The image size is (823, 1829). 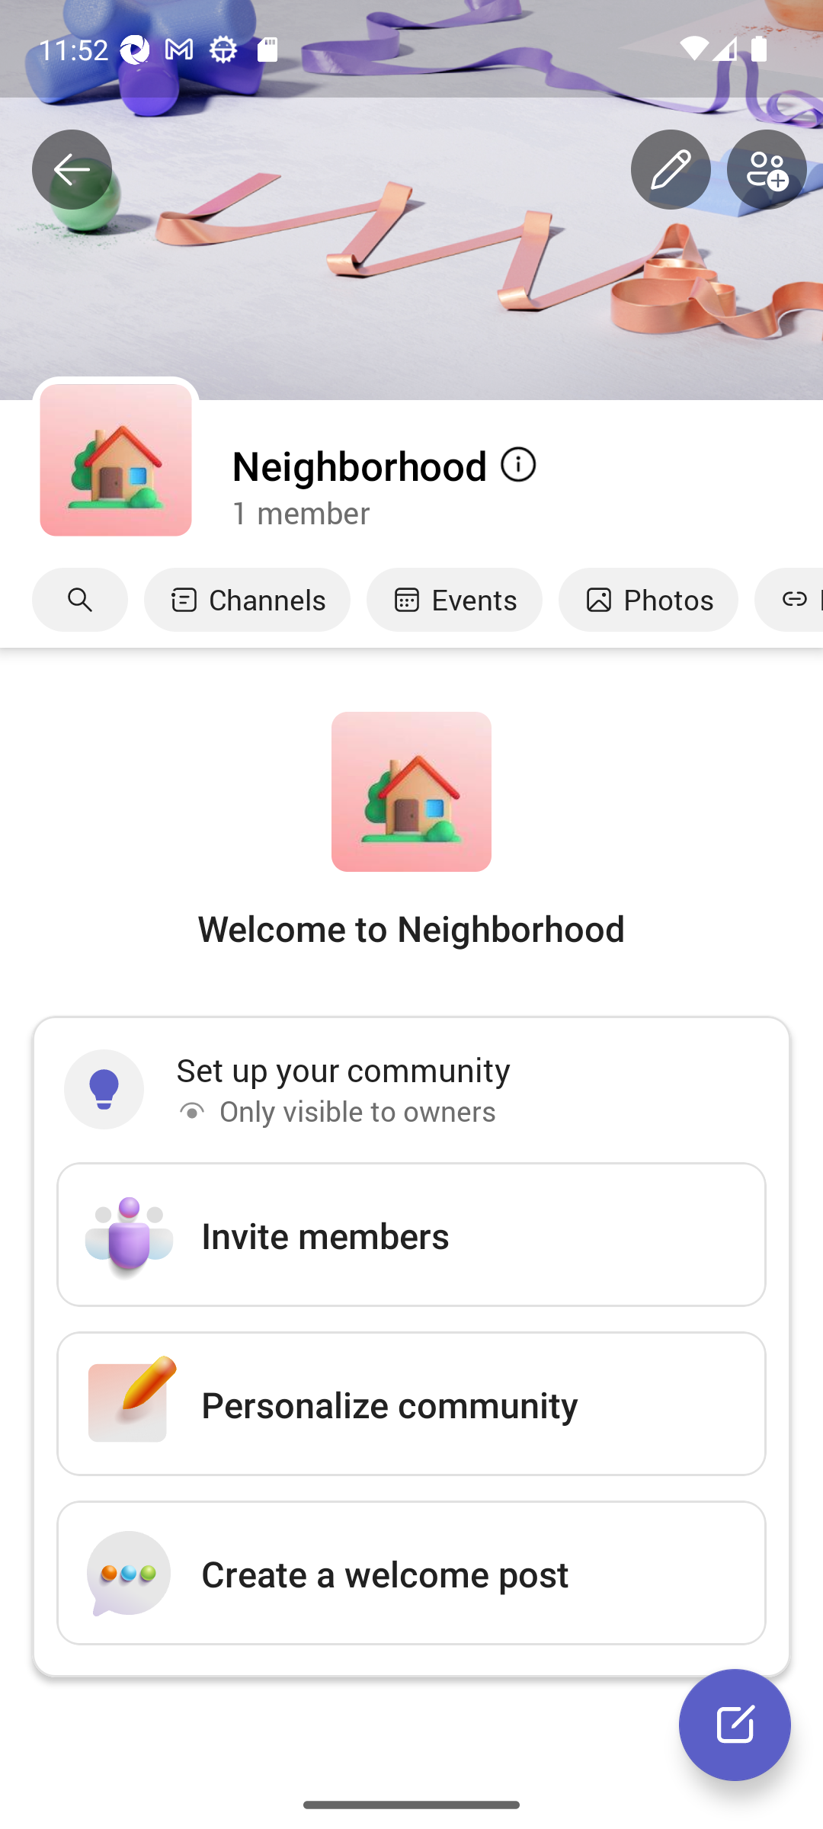 What do you see at coordinates (411, 1235) in the screenshot?
I see `Invite members` at bounding box center [411, 1235].